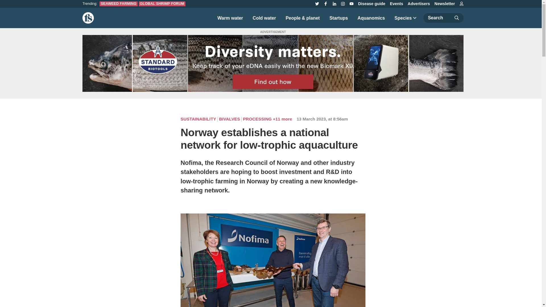 This screenshot has width=546, height=307. What do you see at coordinates (371, 18) in the screenshot?
I see `Aquanomics` at bounding box center [371, 18].